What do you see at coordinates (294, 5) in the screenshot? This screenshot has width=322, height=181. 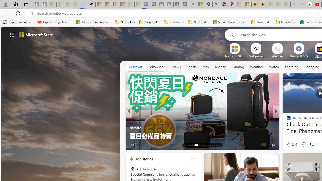 I see `amazon - Search - Sleeping` at bounding box center [294, 5].